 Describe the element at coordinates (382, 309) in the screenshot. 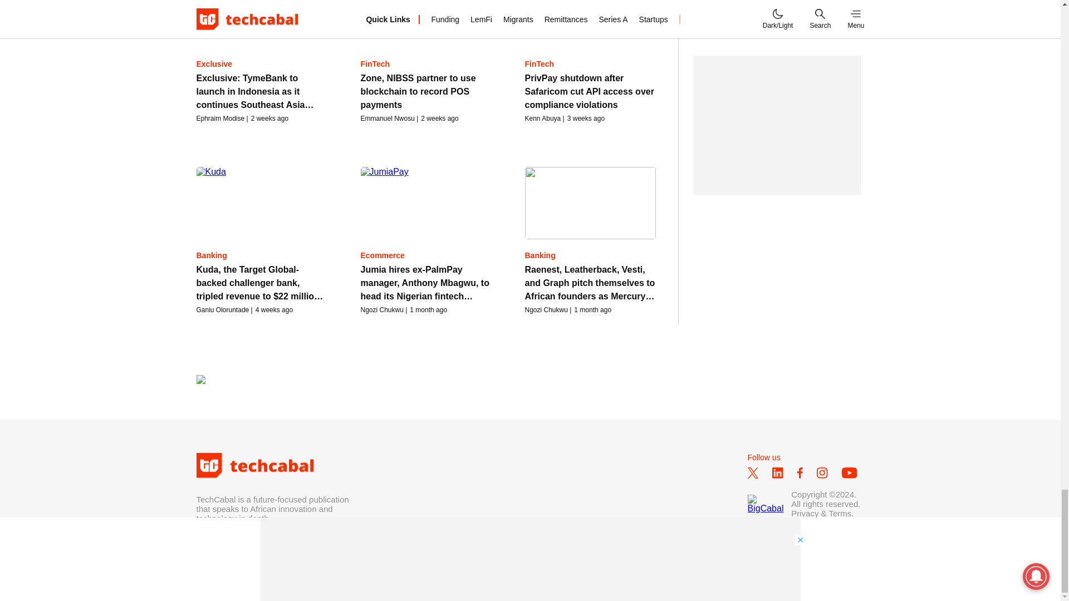

I see `Posts by Ngozi Chukwu` at that location.